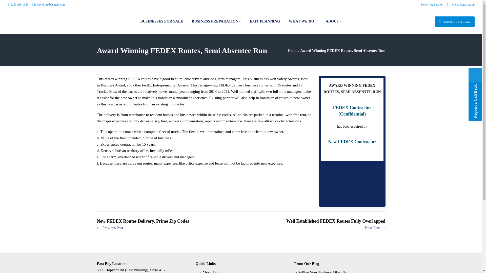  I want to click on BUSINESSES FOR SALE, so click(161, 22).